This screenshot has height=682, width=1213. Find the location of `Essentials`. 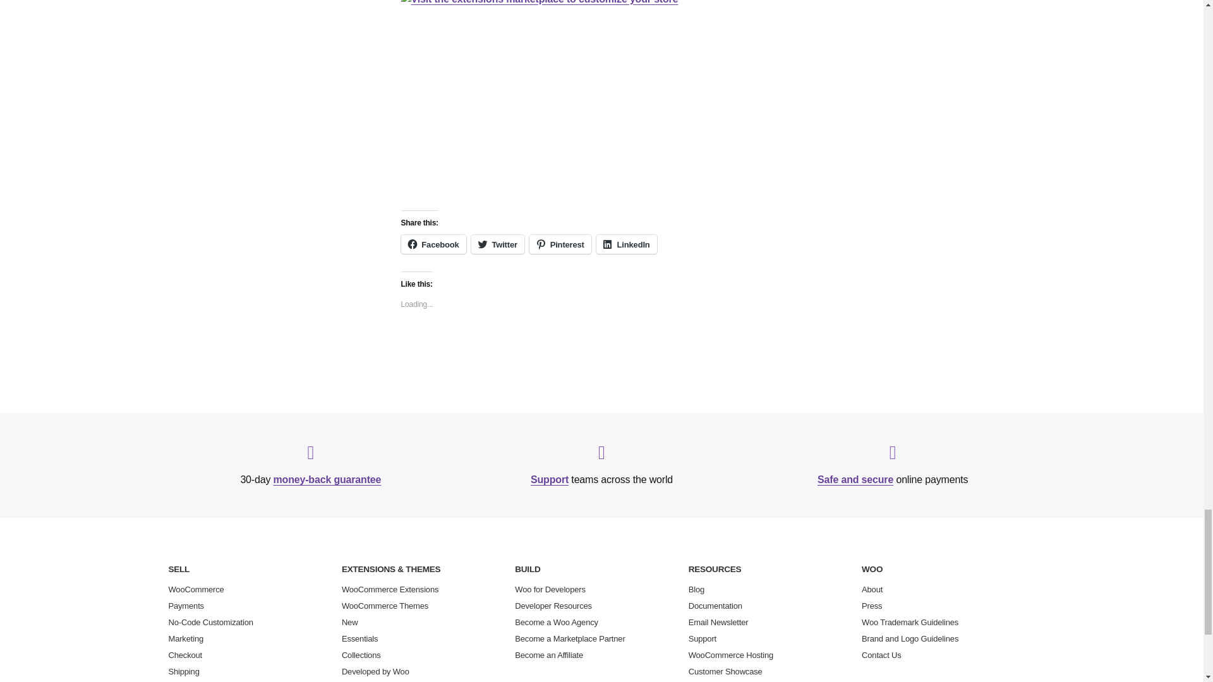

Essentials is located at coordinates (360, 639).